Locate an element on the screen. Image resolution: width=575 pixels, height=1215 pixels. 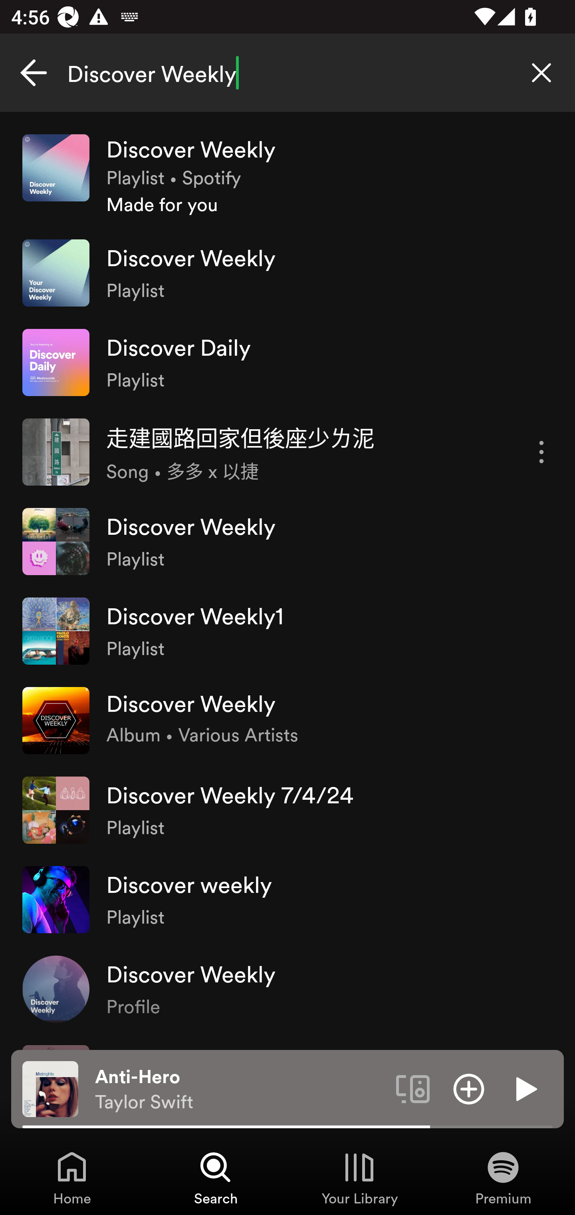
Add item is located at coordinates (469, 1088).